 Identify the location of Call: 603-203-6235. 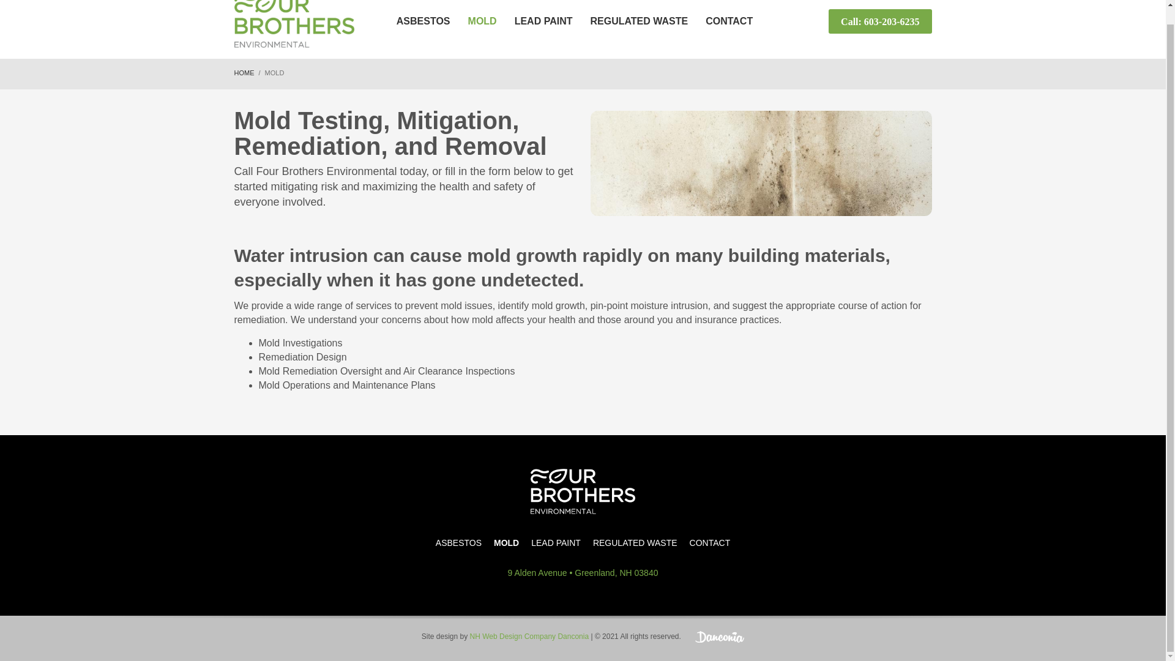
(880, 21).